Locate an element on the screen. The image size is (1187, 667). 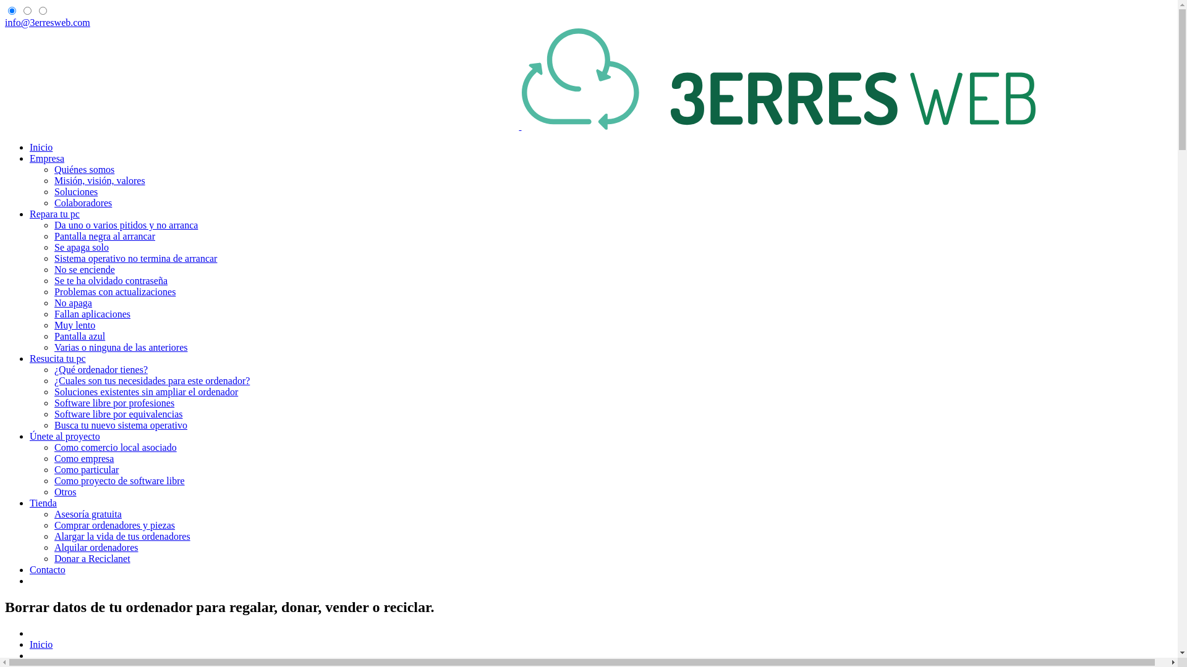
Pantalla negra al arrancar is located at coordinates (105, 236).